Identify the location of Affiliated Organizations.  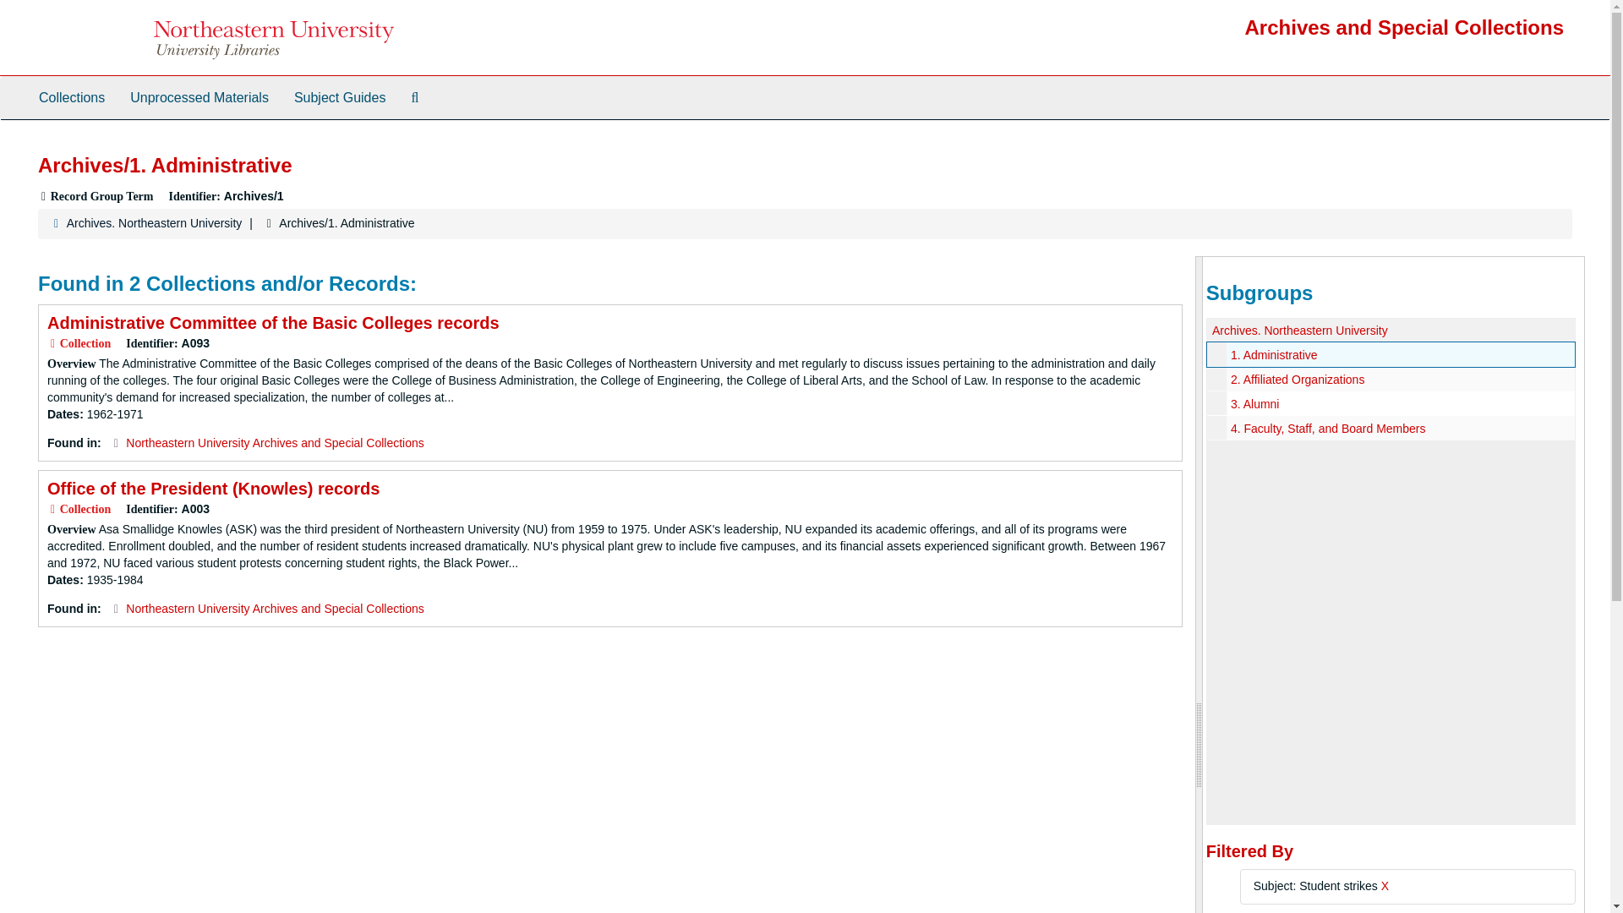
(1391, 379).